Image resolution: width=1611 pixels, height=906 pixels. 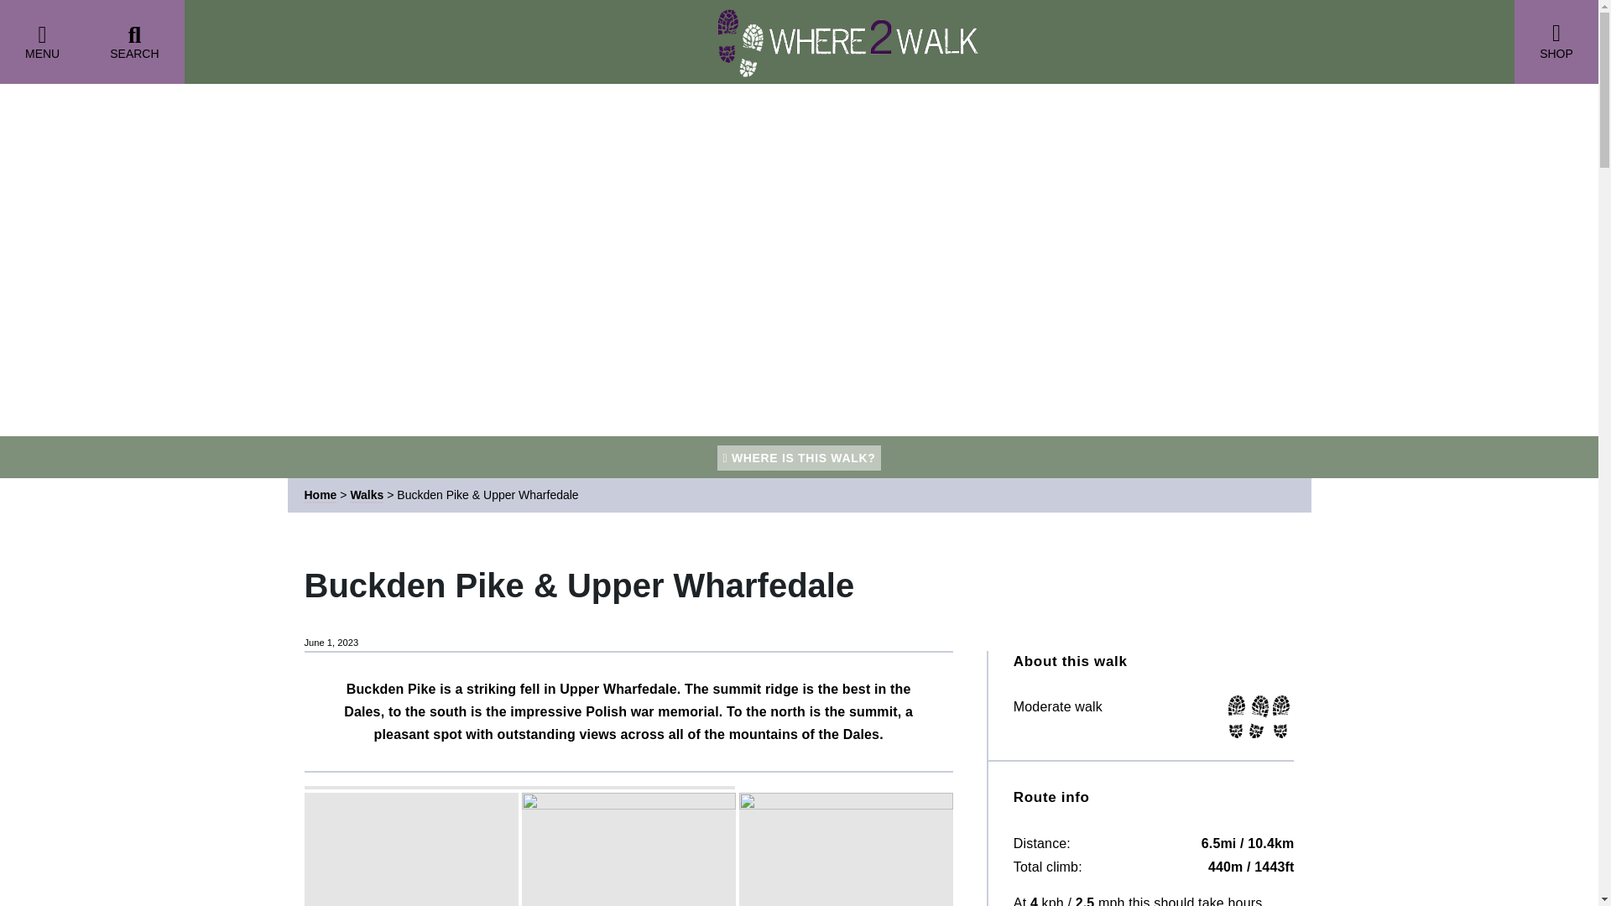 What do you see at coordinates (134, 42) in the screenshot?
I see `SEARCH` at bounding box center [134, 42].